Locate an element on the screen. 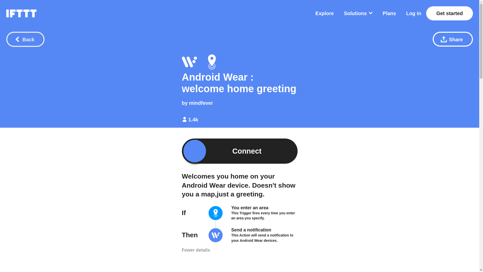 The image size is (483, 272). Get started is located at coordinates (449, 13).